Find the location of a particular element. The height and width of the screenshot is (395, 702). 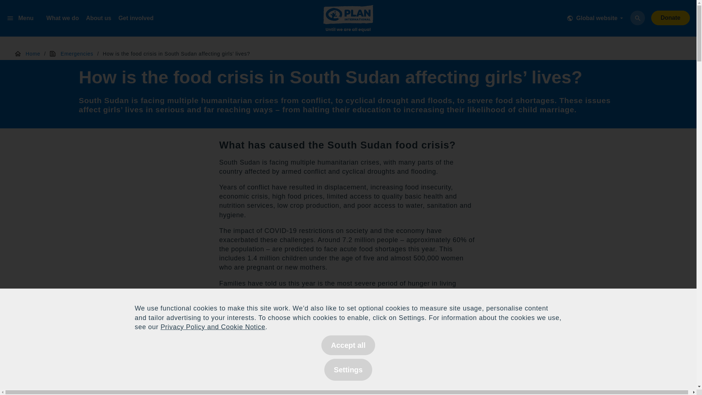

Get involved is located at coordinates (136, 18).